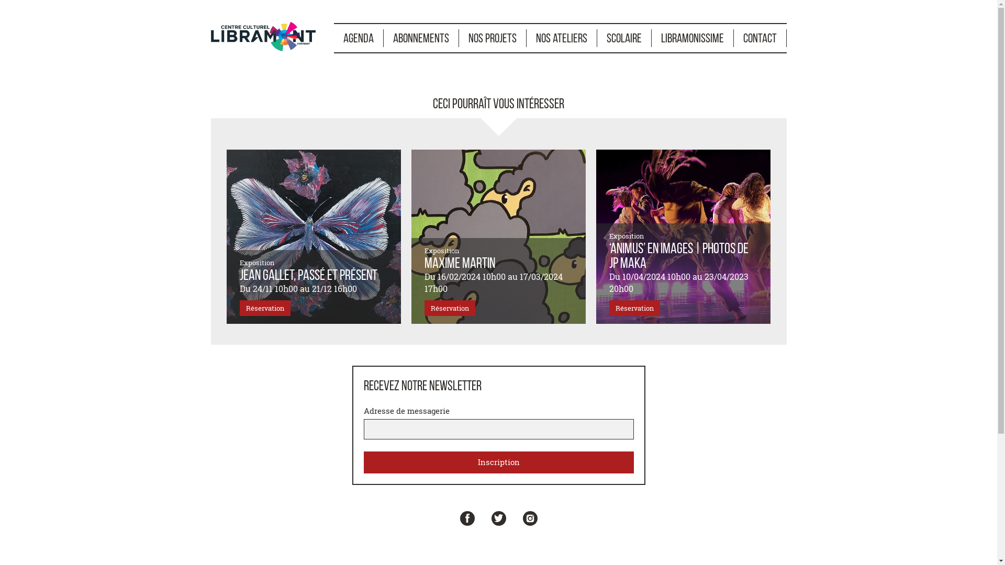 The width and height of the screenshot is (1005, 565). I want to click on Nos ateliers, so click(562, 38).